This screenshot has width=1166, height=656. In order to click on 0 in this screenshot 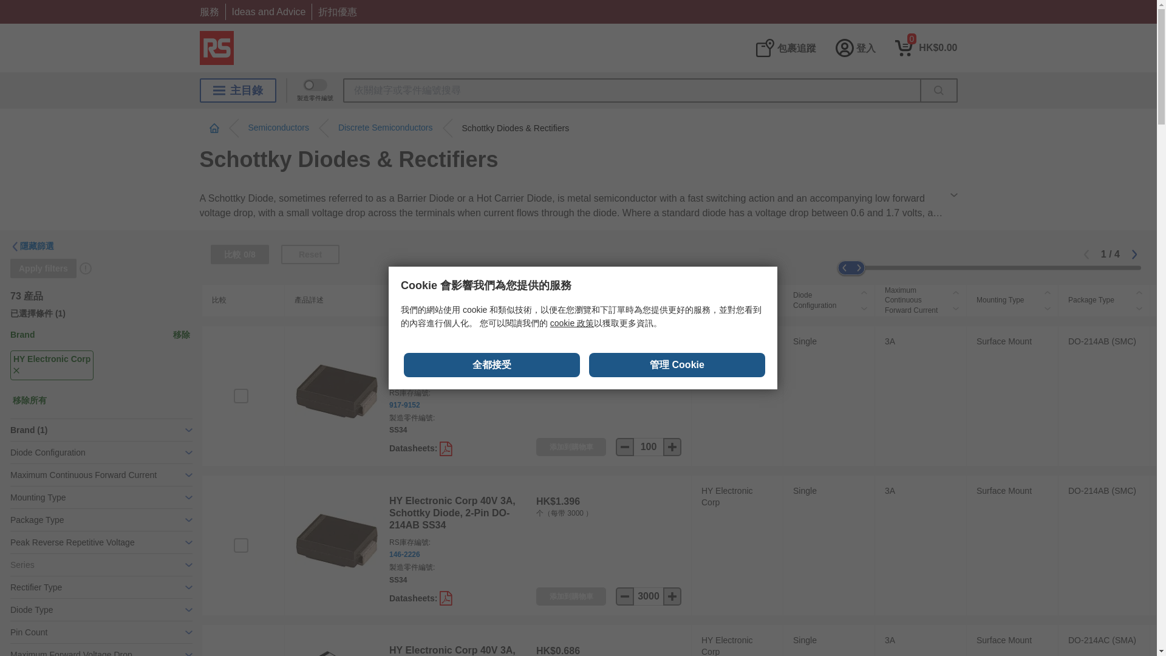, I will do `click(926, 47)`.